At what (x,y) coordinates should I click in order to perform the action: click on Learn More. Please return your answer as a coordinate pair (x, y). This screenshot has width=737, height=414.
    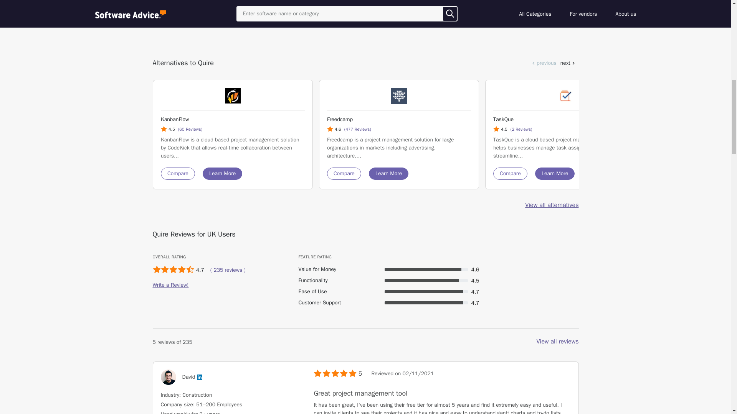
    Looking at the image, I should click on (388, 173).